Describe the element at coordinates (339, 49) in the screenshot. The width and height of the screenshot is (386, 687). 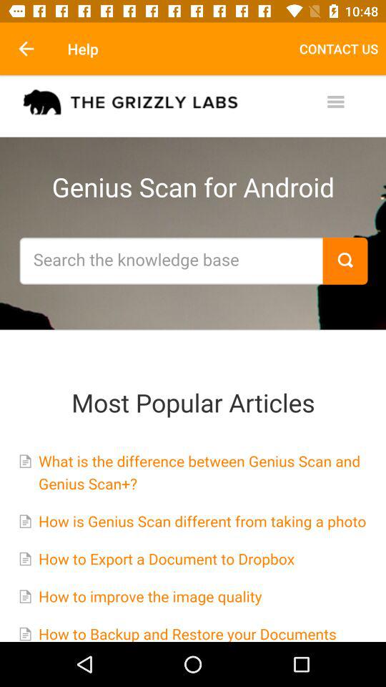
I see `swipe until the contact us item` at that location.